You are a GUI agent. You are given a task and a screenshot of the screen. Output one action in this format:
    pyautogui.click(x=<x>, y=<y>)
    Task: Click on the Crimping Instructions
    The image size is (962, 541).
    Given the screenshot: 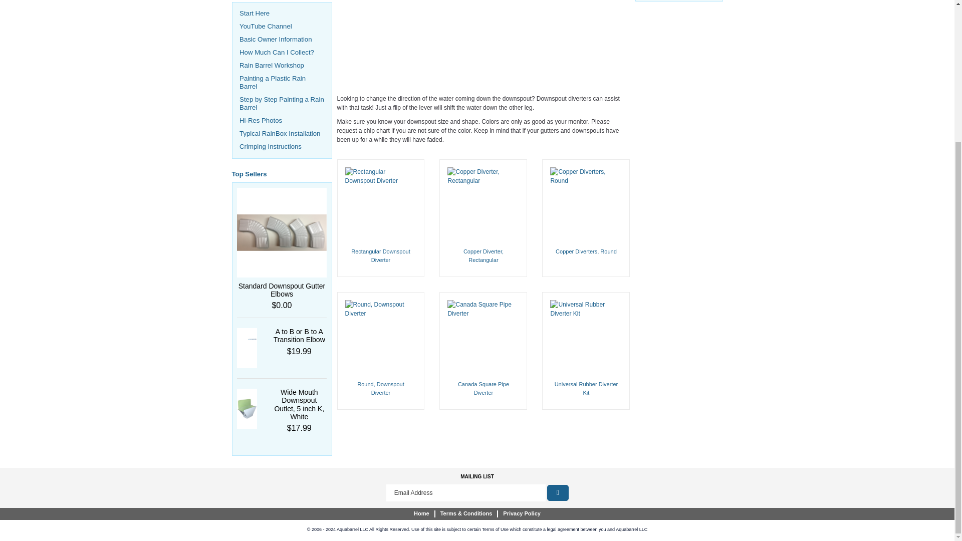 What is the action you would take?
    pyautogui.click(x=271, y=146)
    